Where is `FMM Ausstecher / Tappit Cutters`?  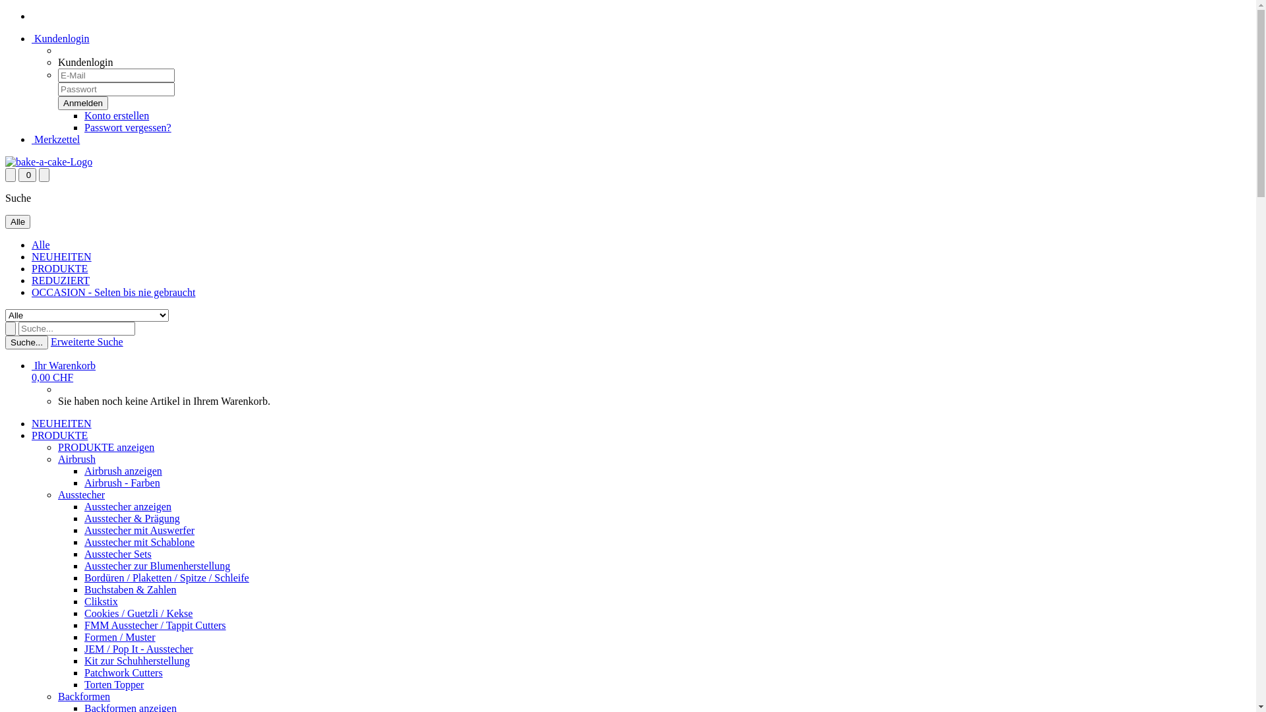 FMM Ausstecher / Tappit Cutters is located at coordinates (156, 625).